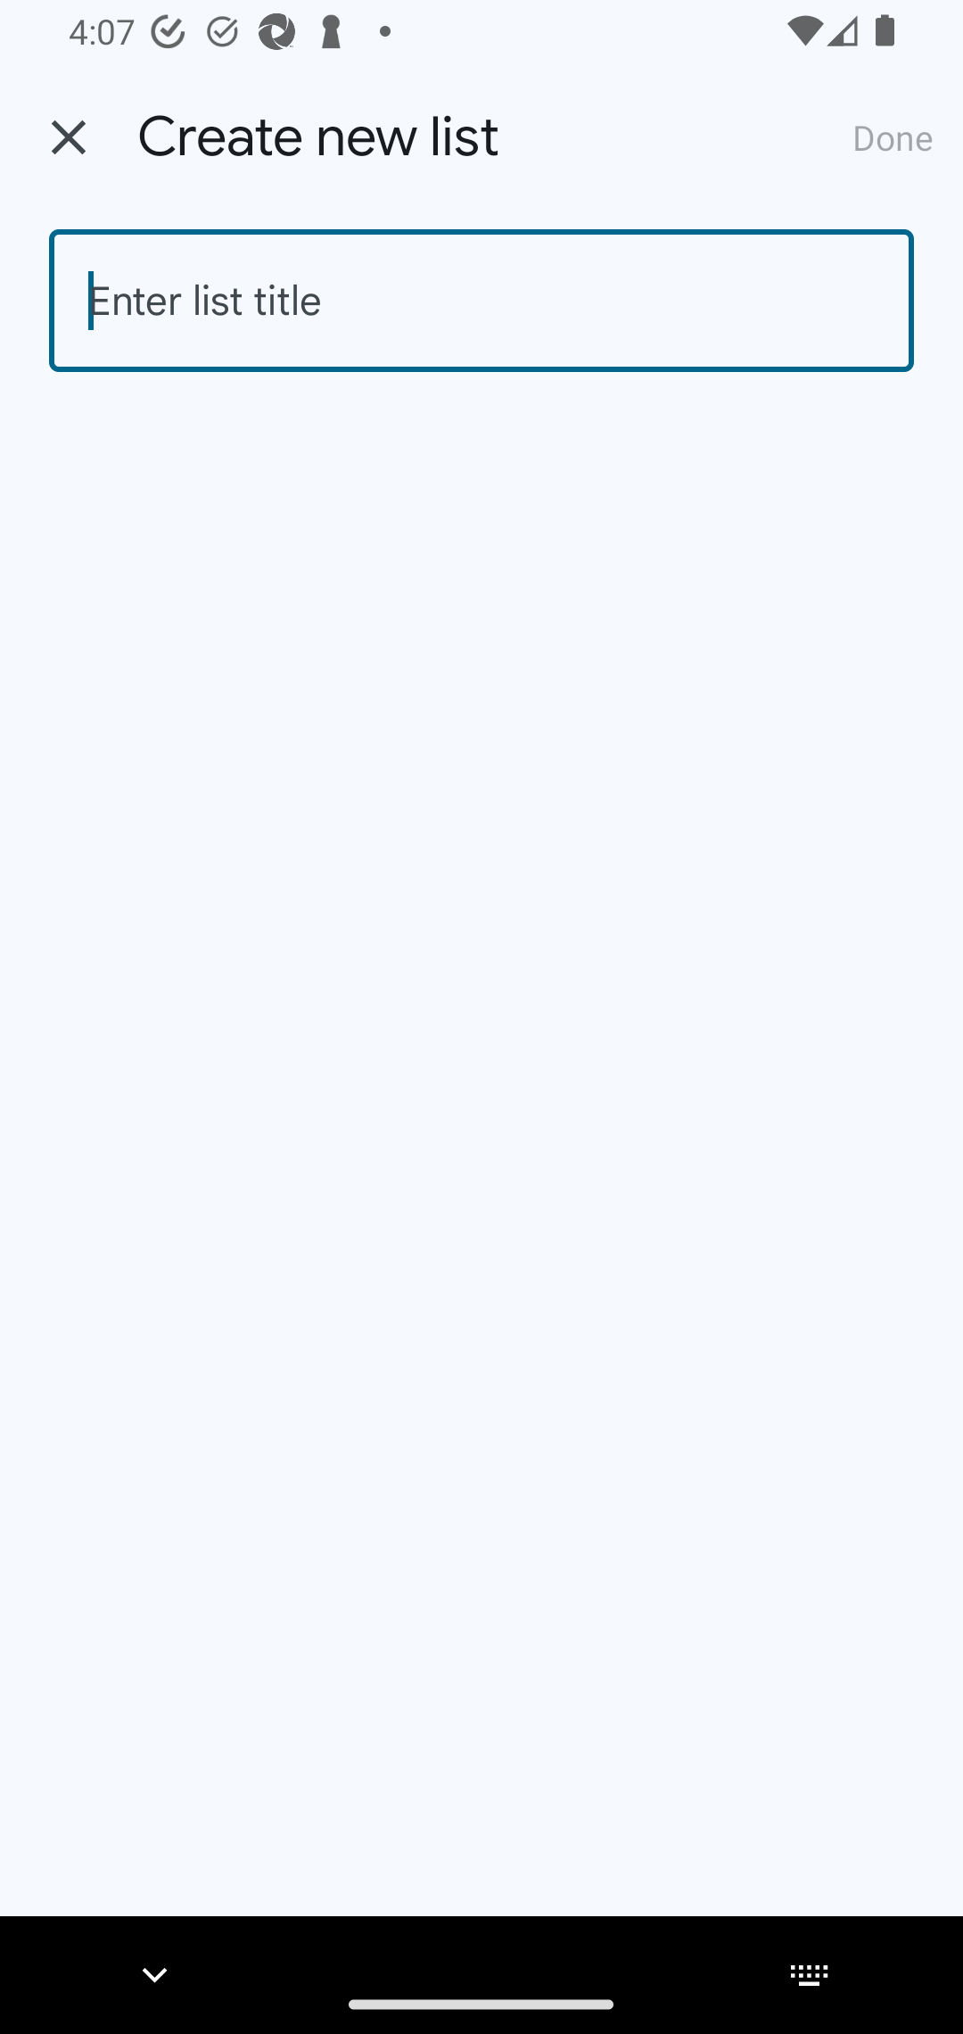  What do you see at coordinates (893, 136) in the screenshot?
I see `Done` at bounding box center [893, 136].